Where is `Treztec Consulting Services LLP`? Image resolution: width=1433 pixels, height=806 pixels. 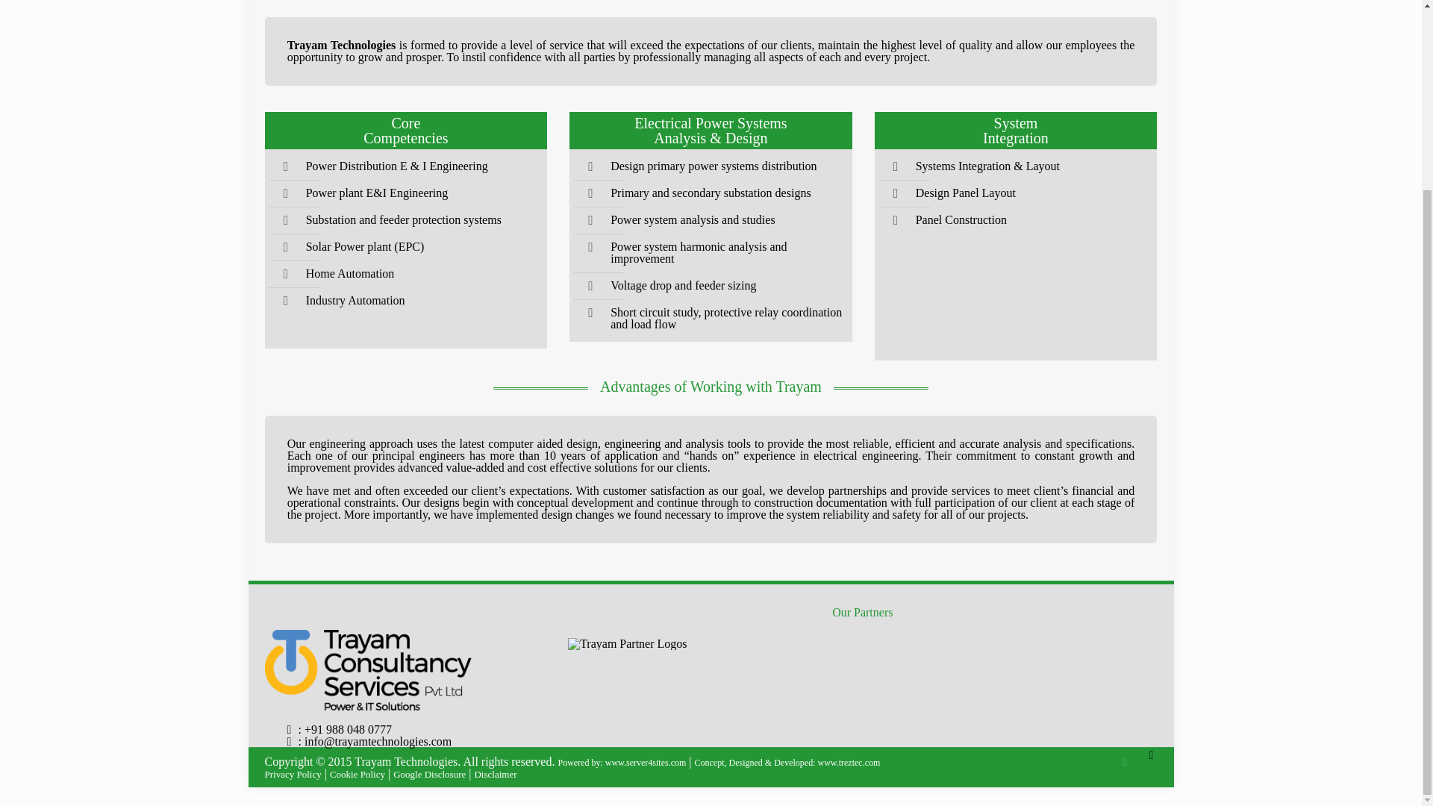 Treztec Consulting Services LLP is located at coordinates (848, 763).